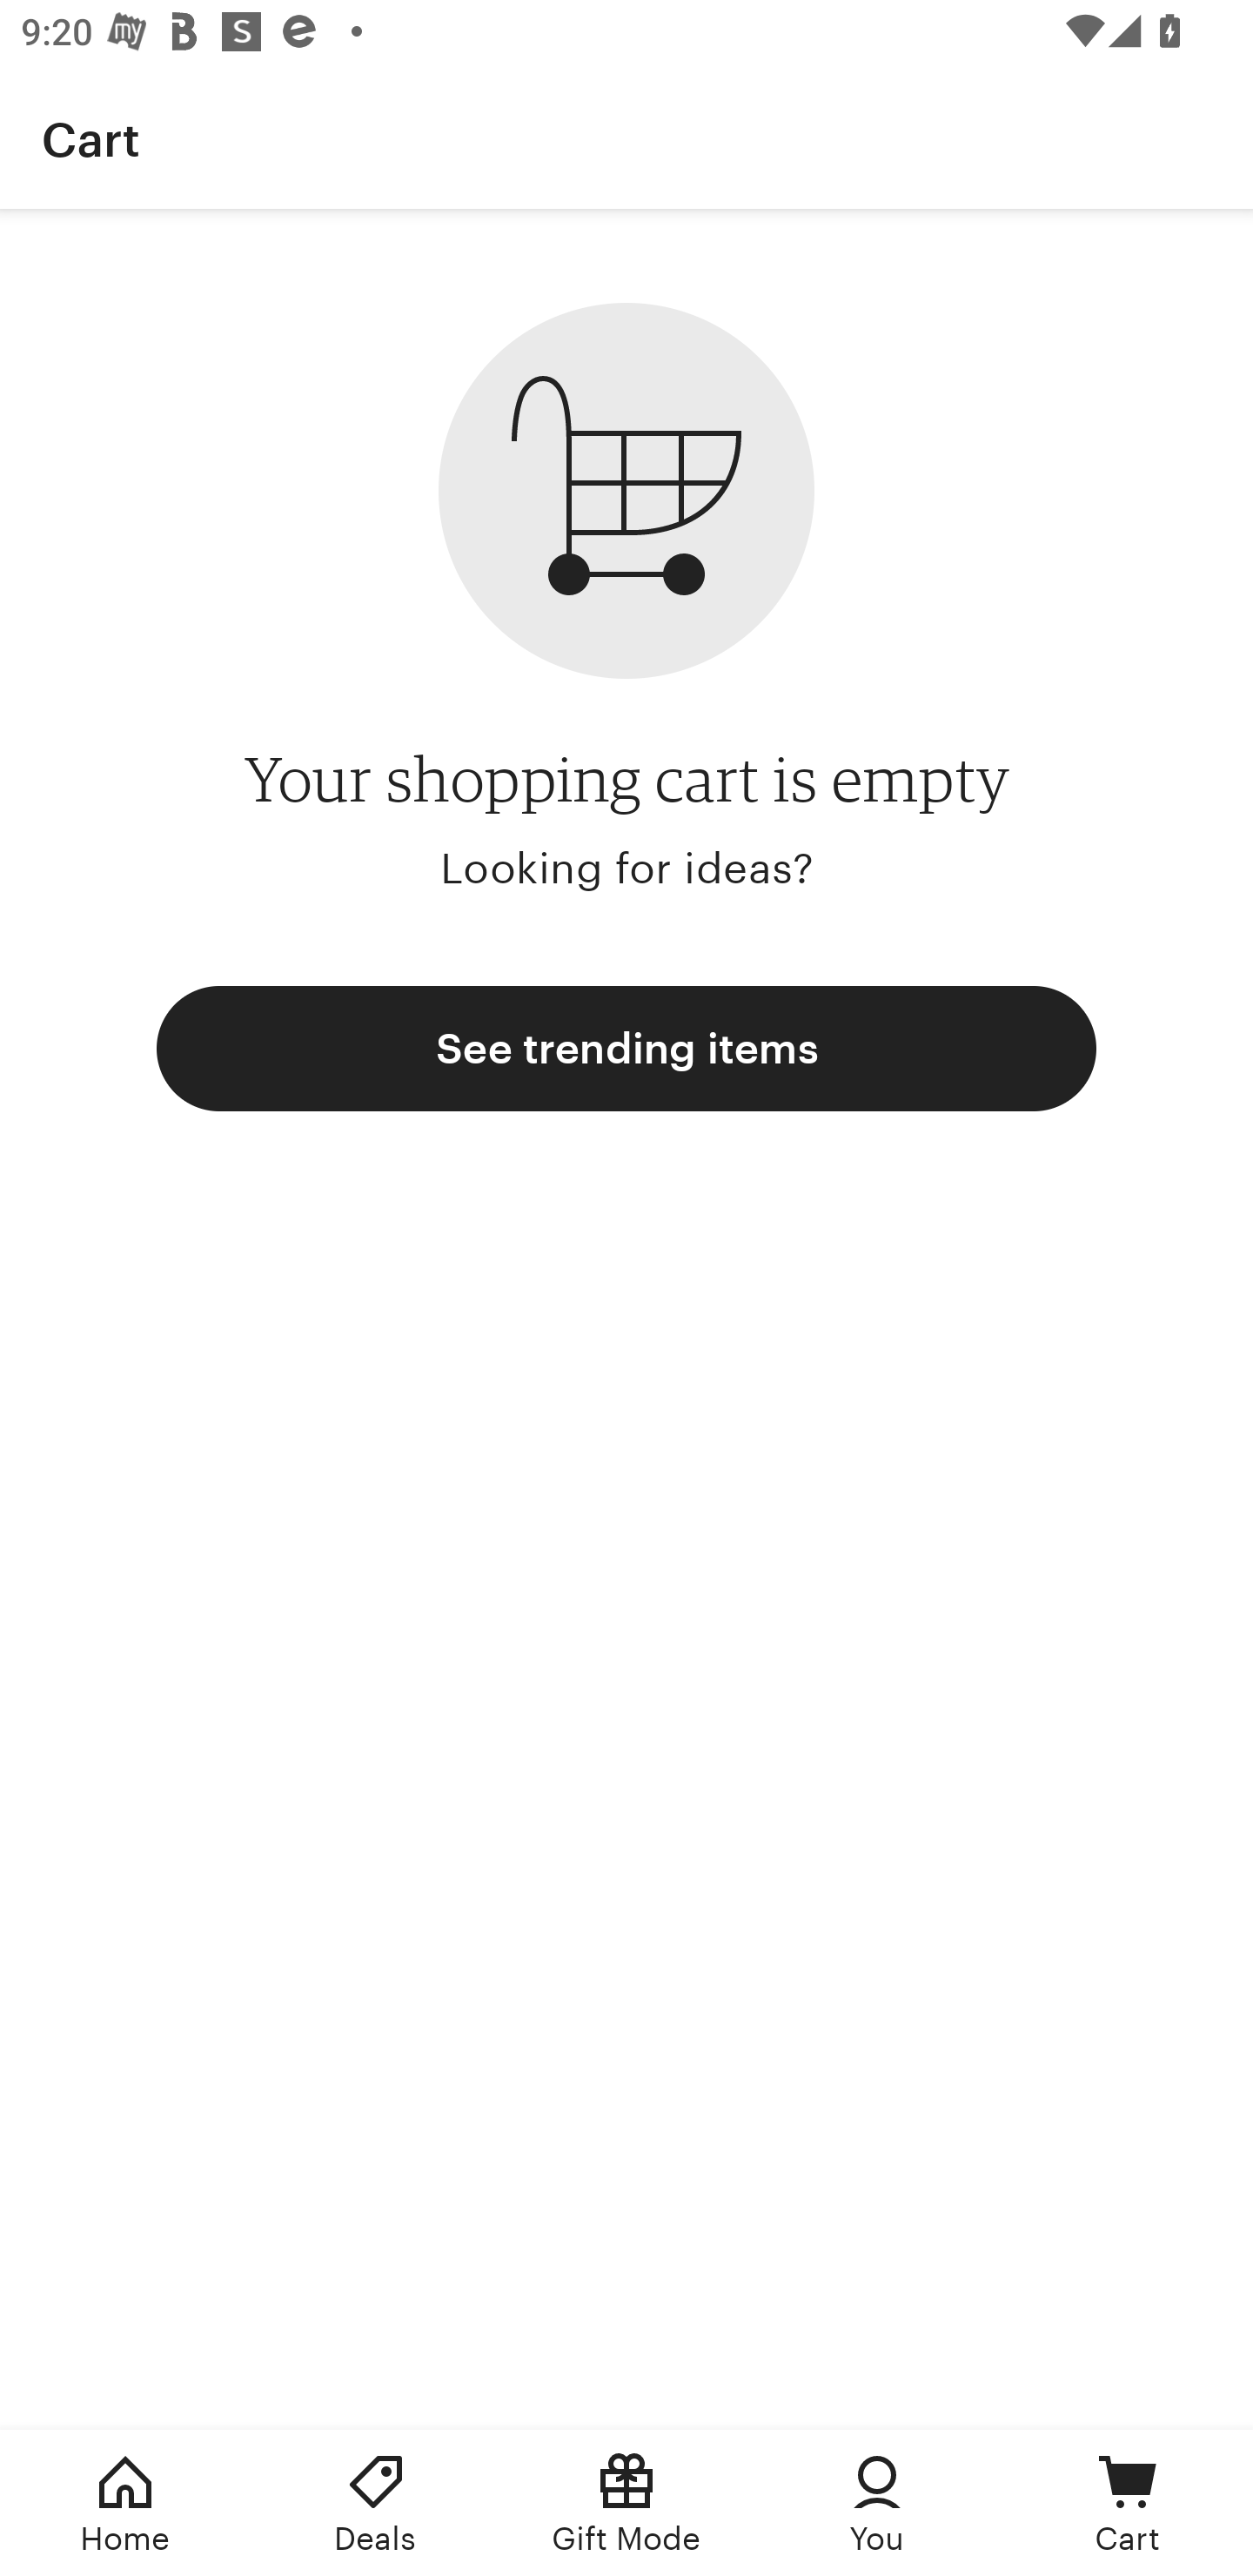 This screenshot has width=1253, height=2576. What do you see at coordinates (877, 2503) in the screenshot?
I see `You` at bounding box center [877, 2503].